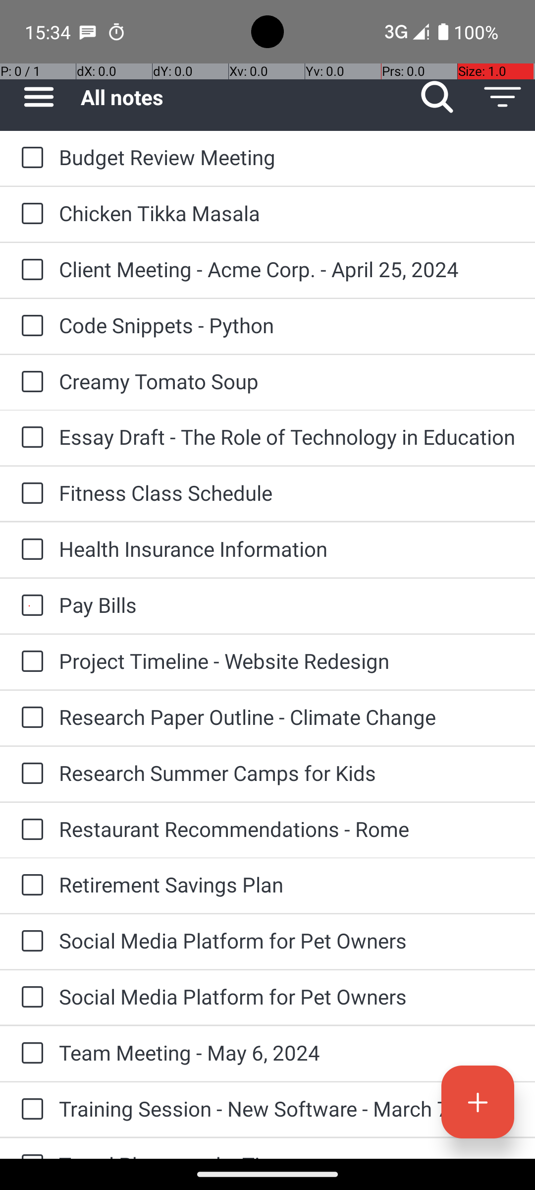  I want to click on to-do: Code Snippets - Python, so click(30, 326).